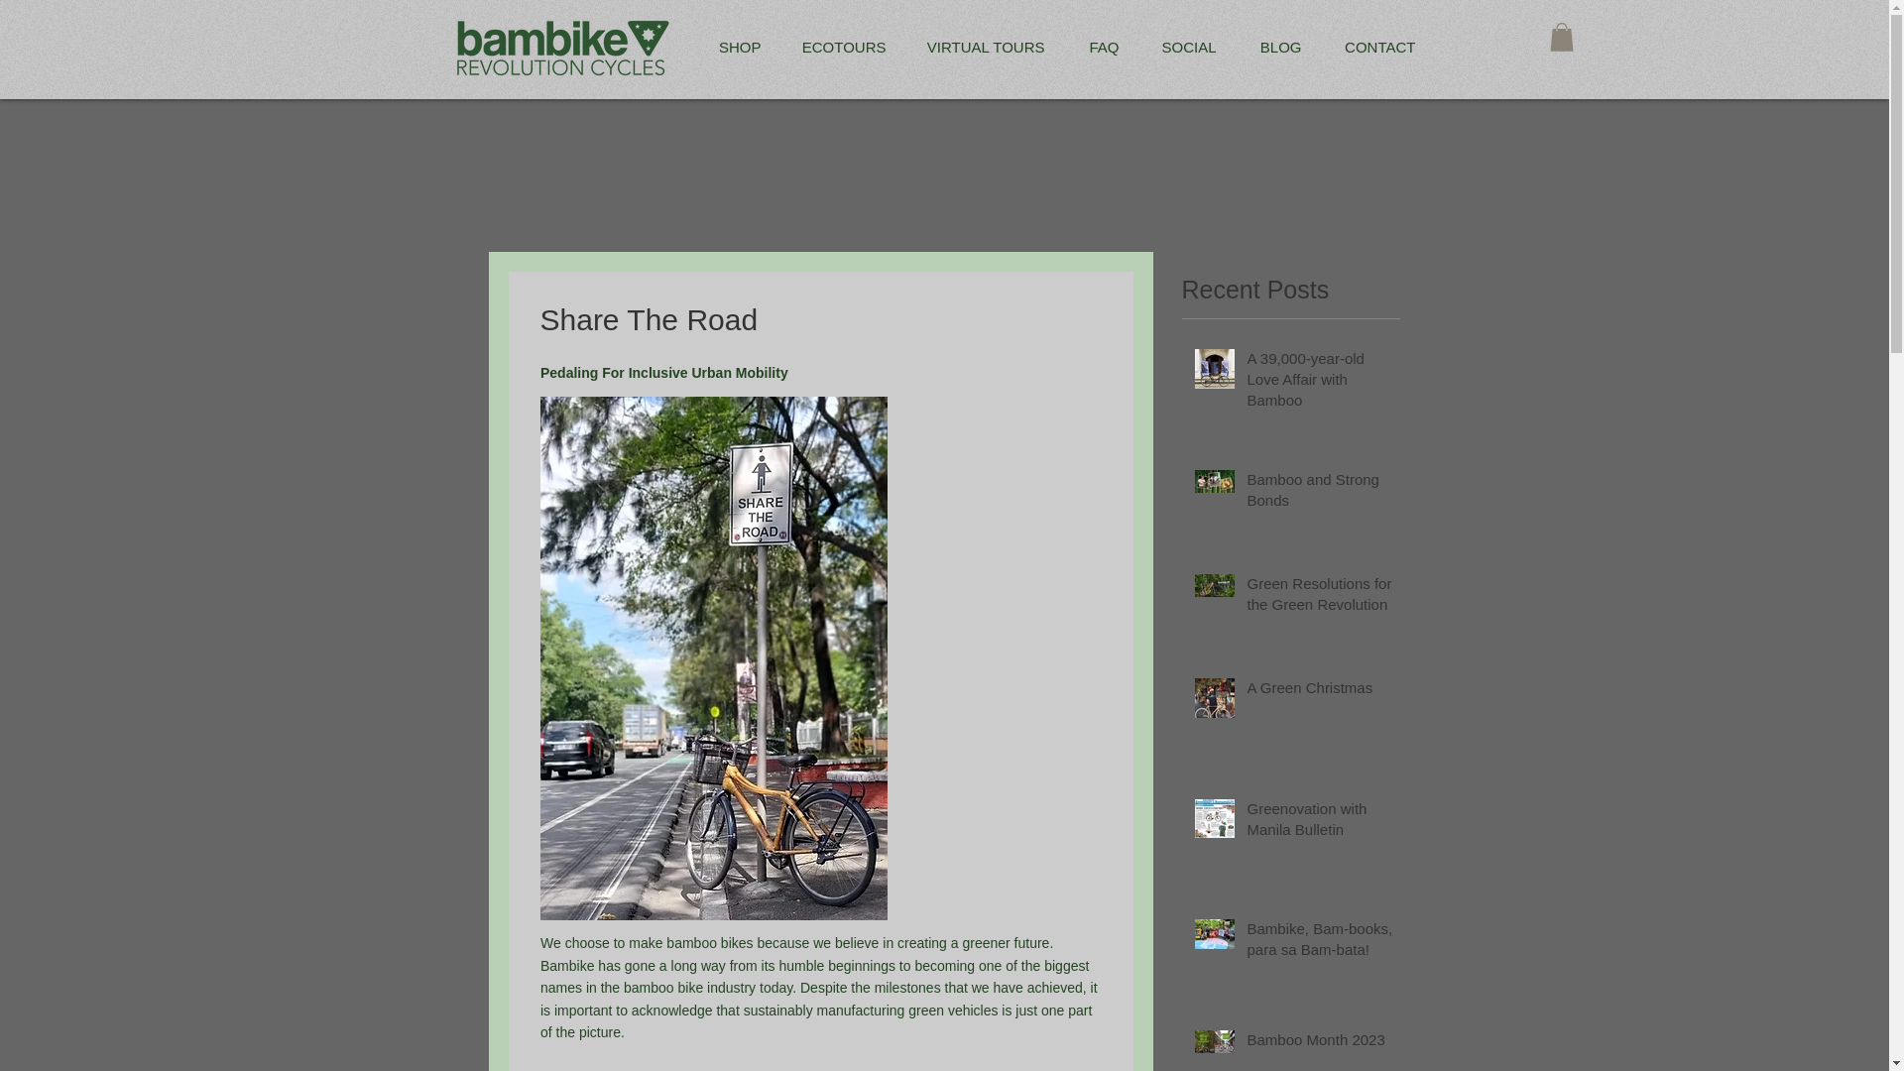  I want to click on A Green Christmas, so click(1320, 690).